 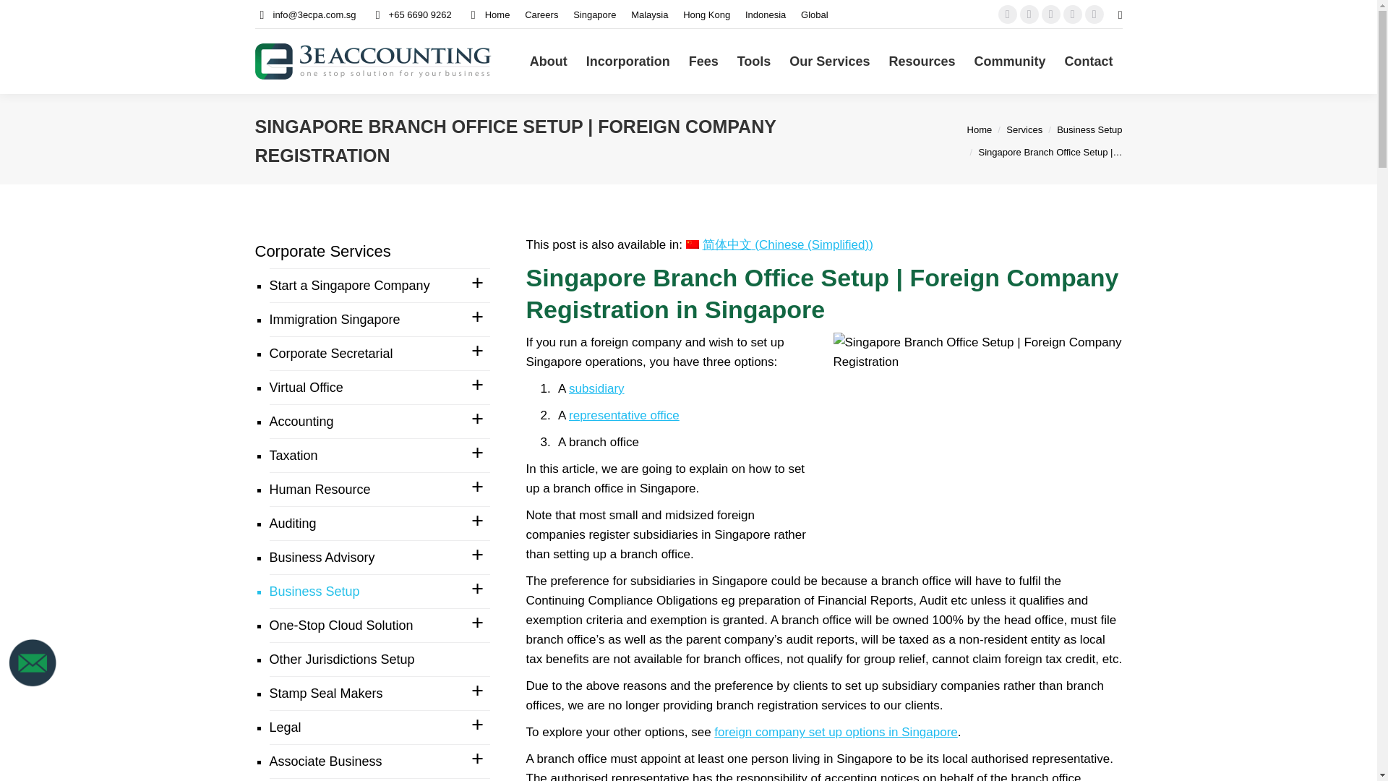 I want to click on Malaysia, so click(x=649, y=14).